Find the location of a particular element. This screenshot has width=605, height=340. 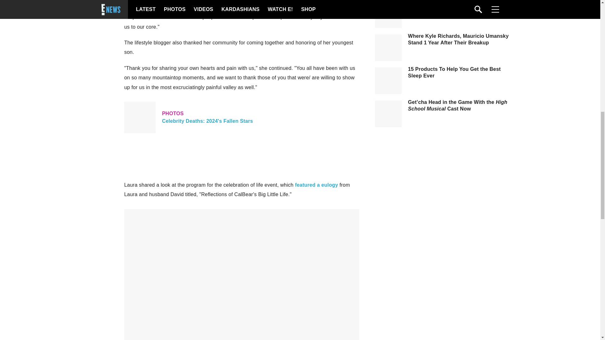

featured a eulogy is located at coordinates (241, 5).